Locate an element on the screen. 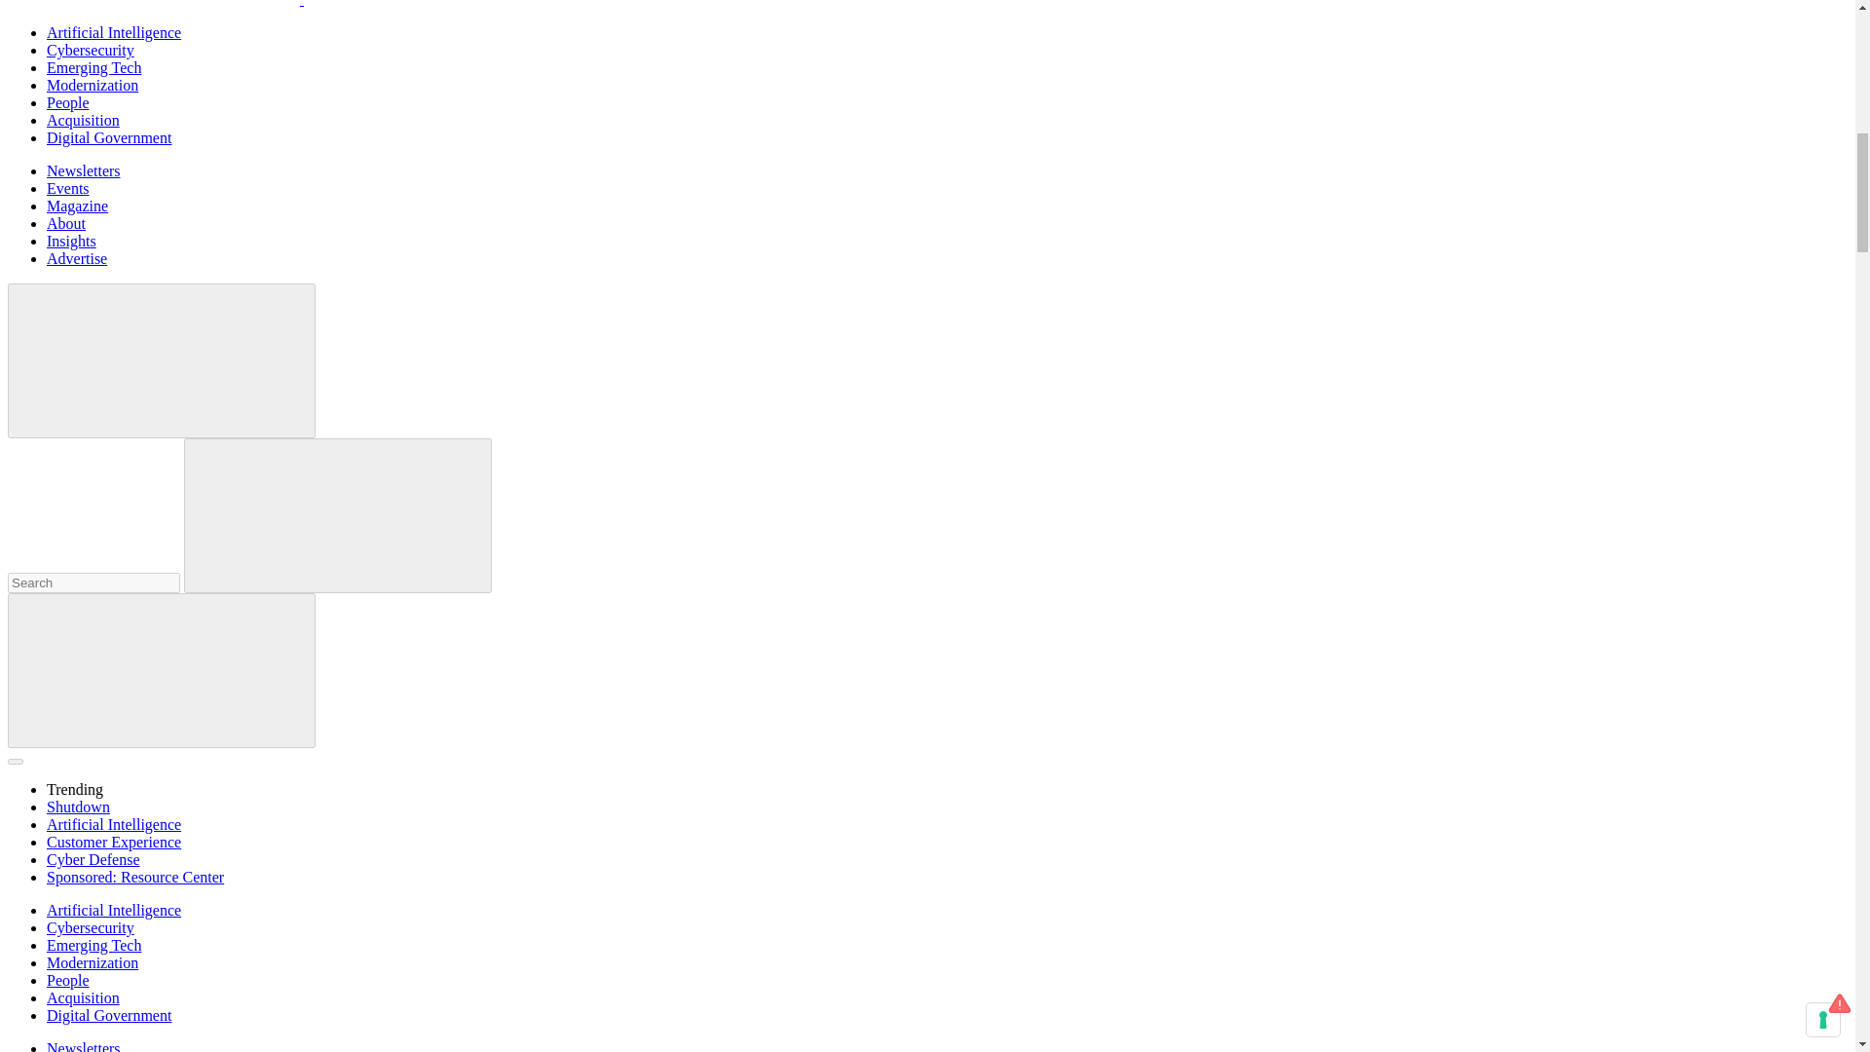  Insights is located at coordinates (72, 240).